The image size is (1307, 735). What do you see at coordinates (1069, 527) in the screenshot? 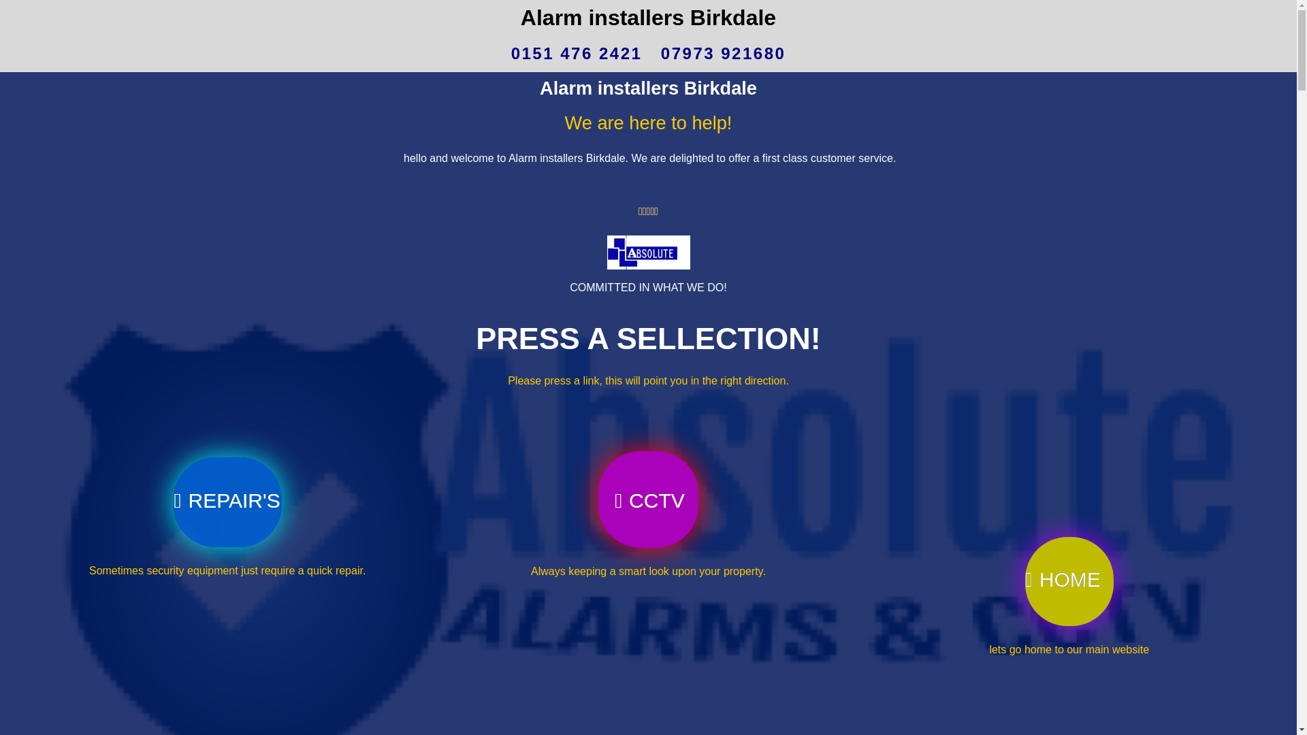
I see `HOME` at bounding box center [1069, 527].